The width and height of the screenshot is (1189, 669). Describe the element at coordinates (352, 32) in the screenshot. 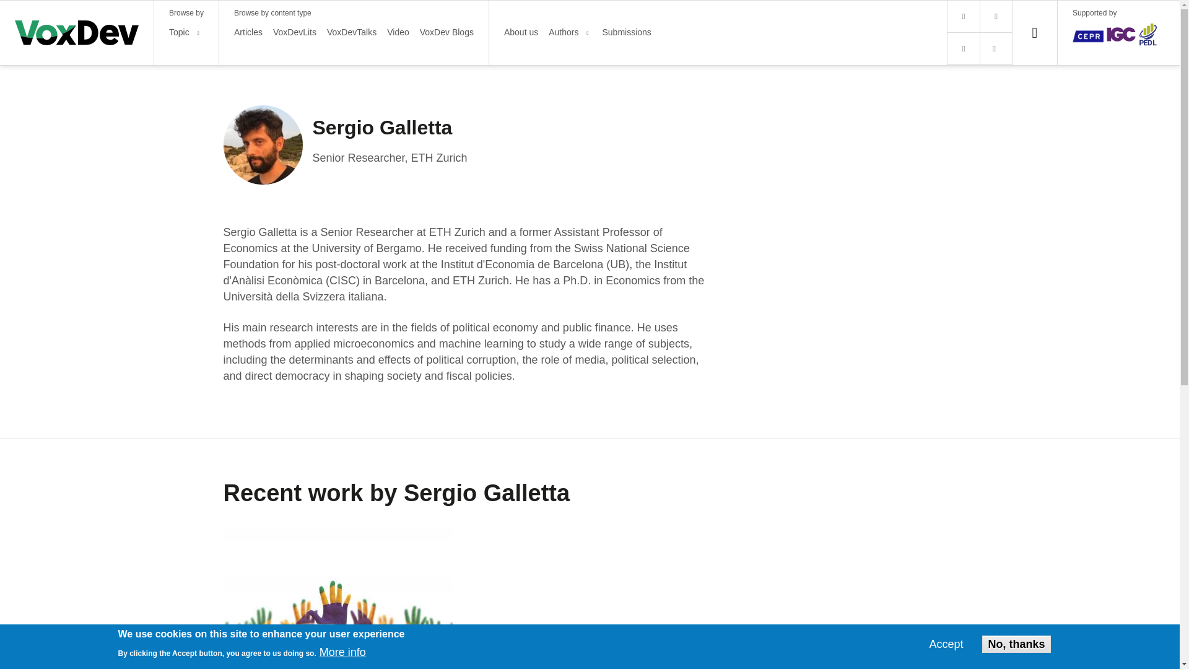

I see `VoxDevTalks` at that location.